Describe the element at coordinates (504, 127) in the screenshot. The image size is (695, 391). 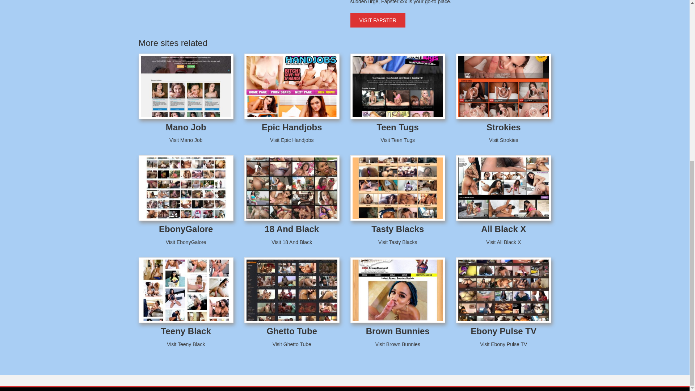
I see `Strokies` at that location.